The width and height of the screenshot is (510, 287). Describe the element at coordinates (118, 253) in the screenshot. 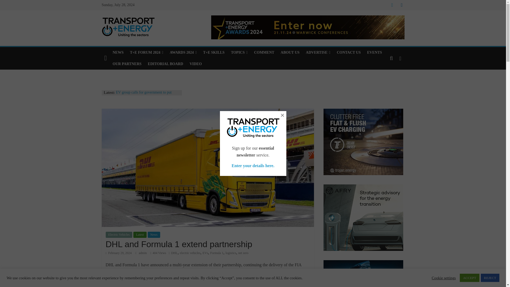

I see `4:50 am` at that location.